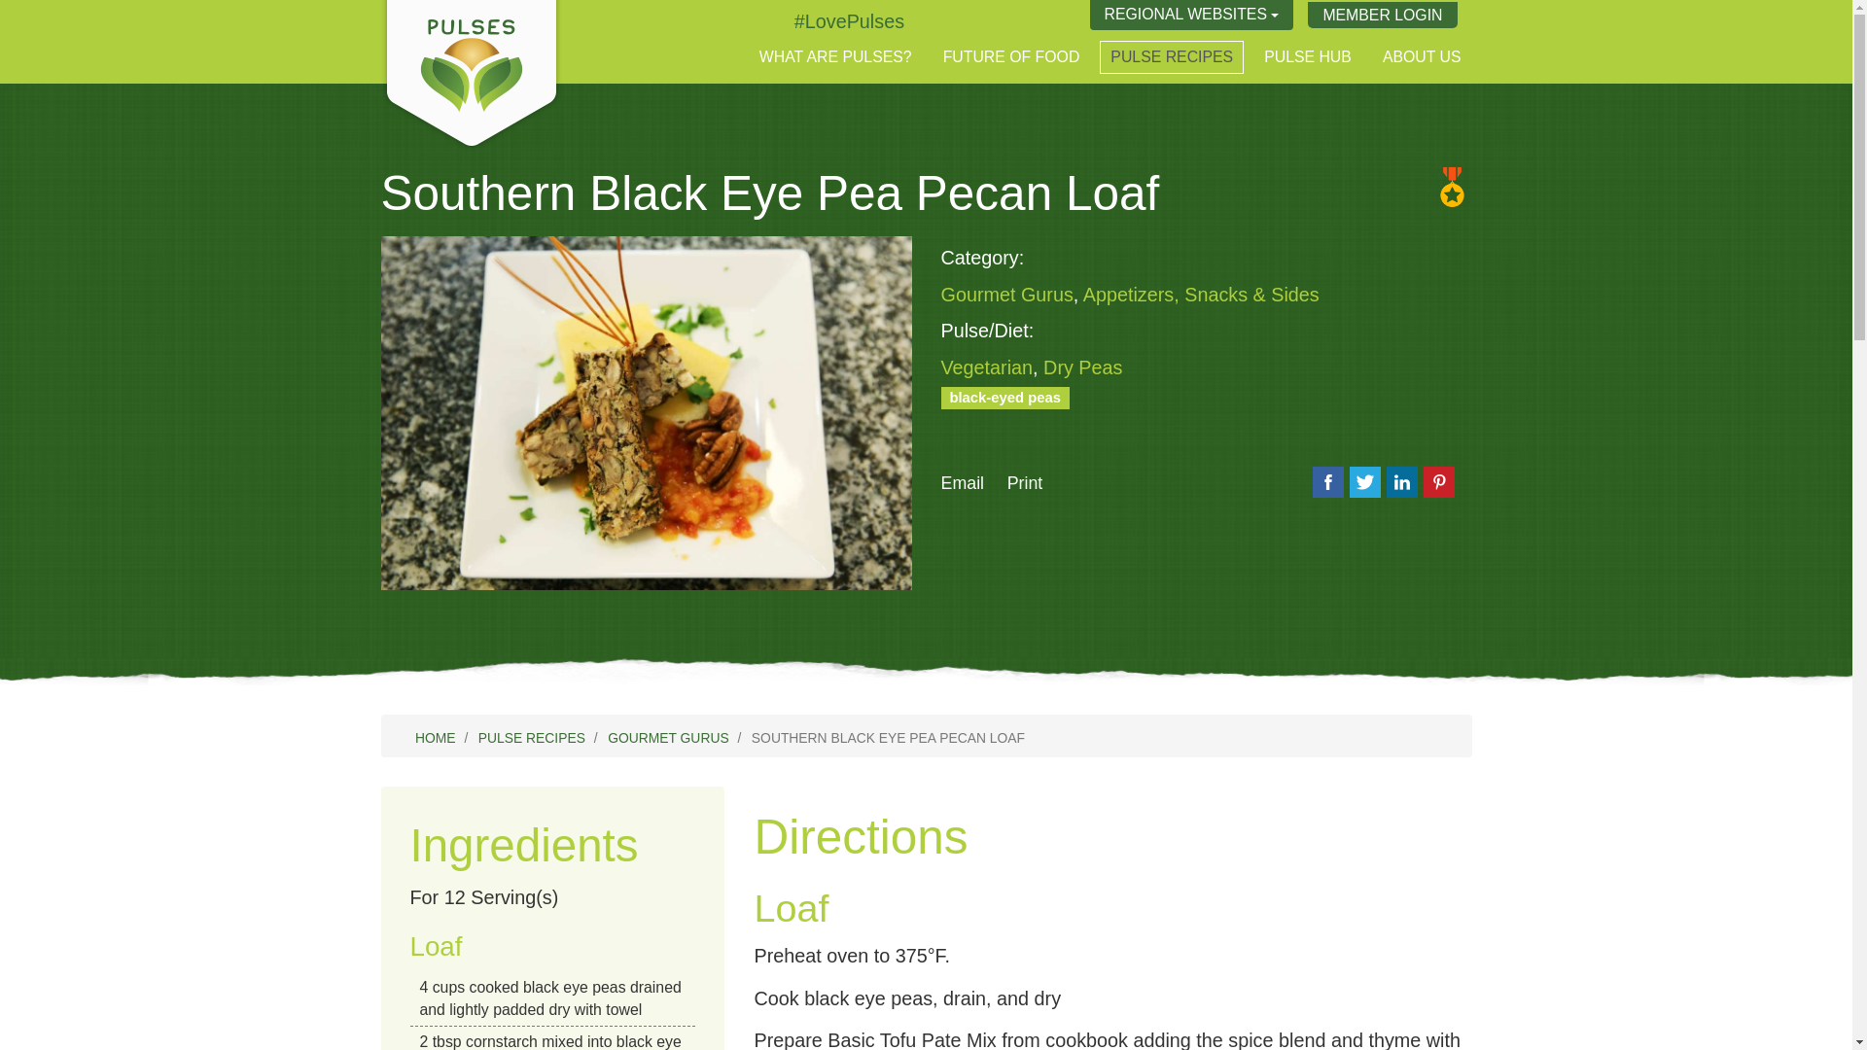  Describe the element at coordinates (1365, 481) in the screenshot. I see `Share on Twitter` at that location.